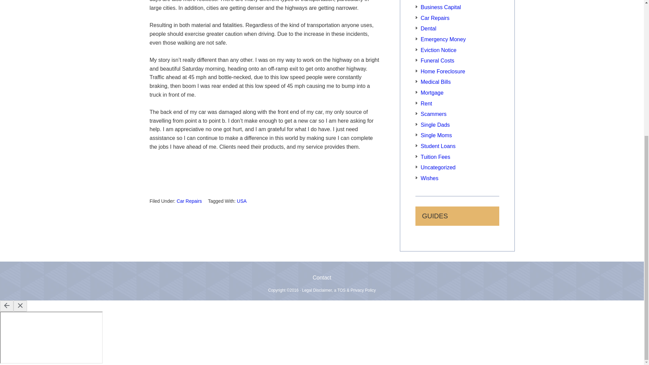 The width and height of the screenshot is (649, 365). What do you see at coordinates (322, 277) in the screenshot?
I see `Contact` at bounding box center [322, 277].